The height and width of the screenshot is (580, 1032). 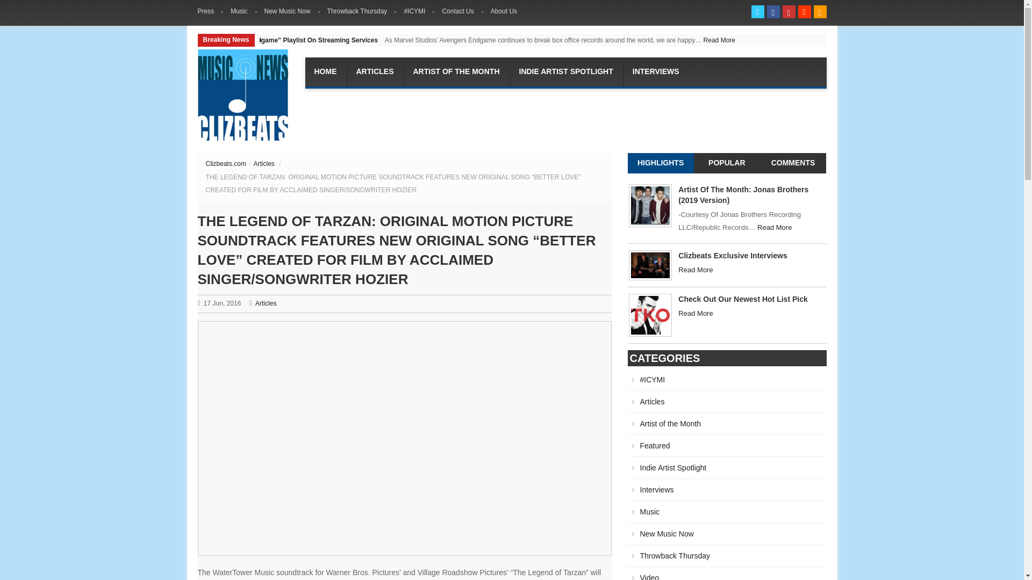 What do you see at coordinates (650, 314) in the screenshot?
I see `Check Out Our Newest Hot List Pick` at bounding box center [650, 314].